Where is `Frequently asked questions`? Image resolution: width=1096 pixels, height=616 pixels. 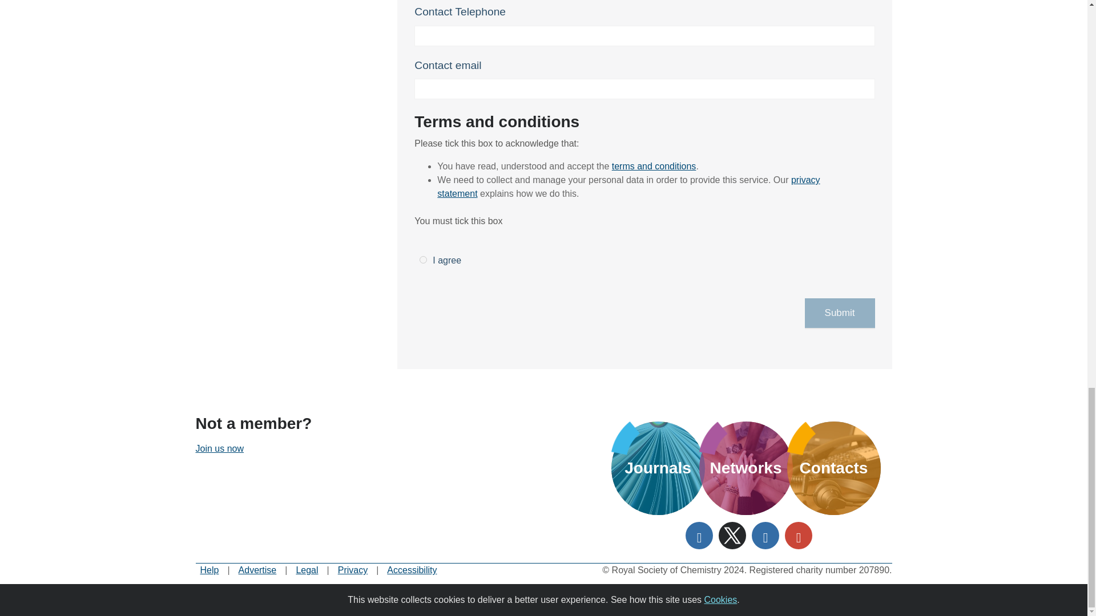 Frequently asked questions is located at coordinates (209, 570).